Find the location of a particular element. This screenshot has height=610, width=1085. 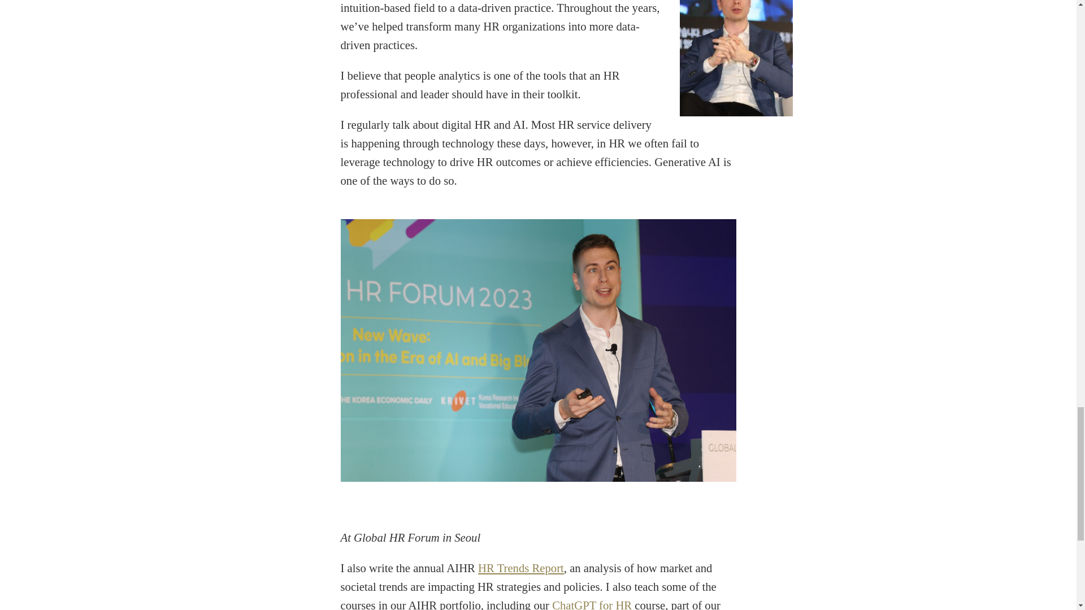

ChatGPT for HR is located at coordinates (592, 604).